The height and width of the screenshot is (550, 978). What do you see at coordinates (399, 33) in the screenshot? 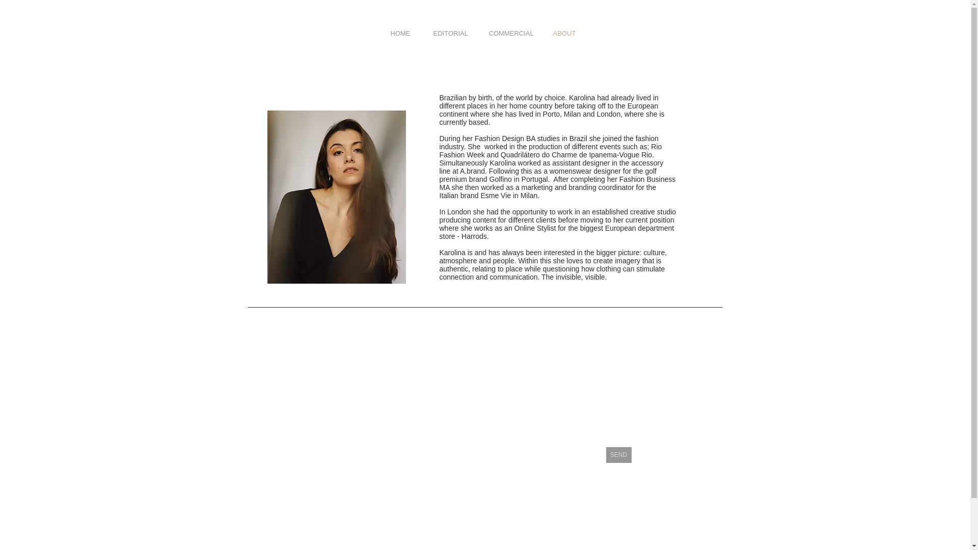
I see `HOME` at bounding box center [399, 33].